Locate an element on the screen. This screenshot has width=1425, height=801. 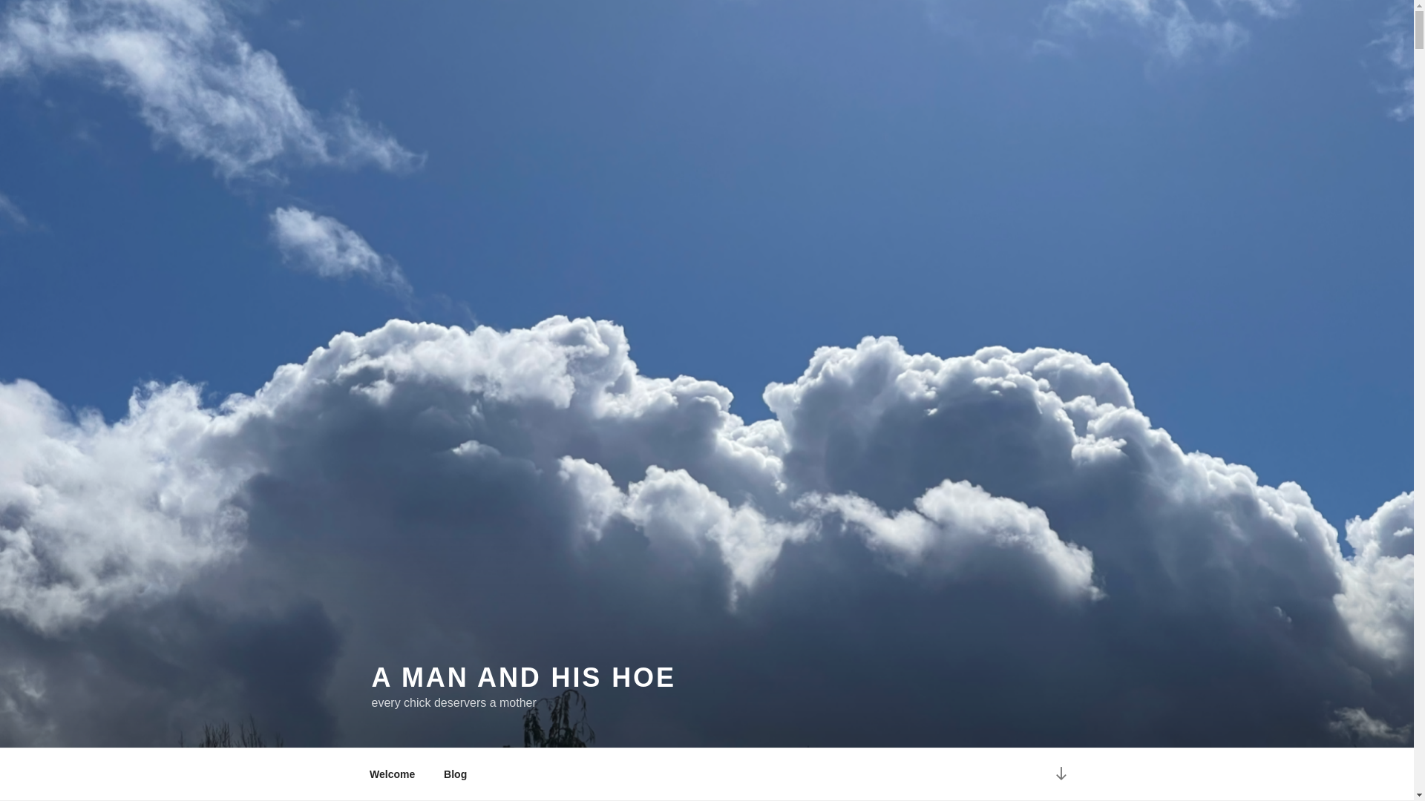
A MAN AND HIS HOE is located at coordinates (522, 678).